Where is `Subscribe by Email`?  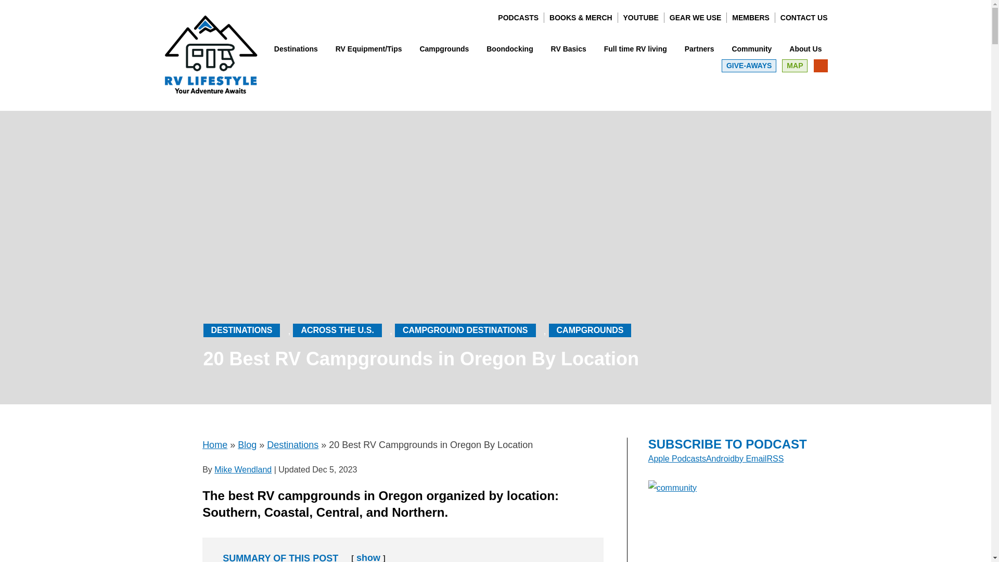 Subscribe by Email is located at coordinates (750, 458).